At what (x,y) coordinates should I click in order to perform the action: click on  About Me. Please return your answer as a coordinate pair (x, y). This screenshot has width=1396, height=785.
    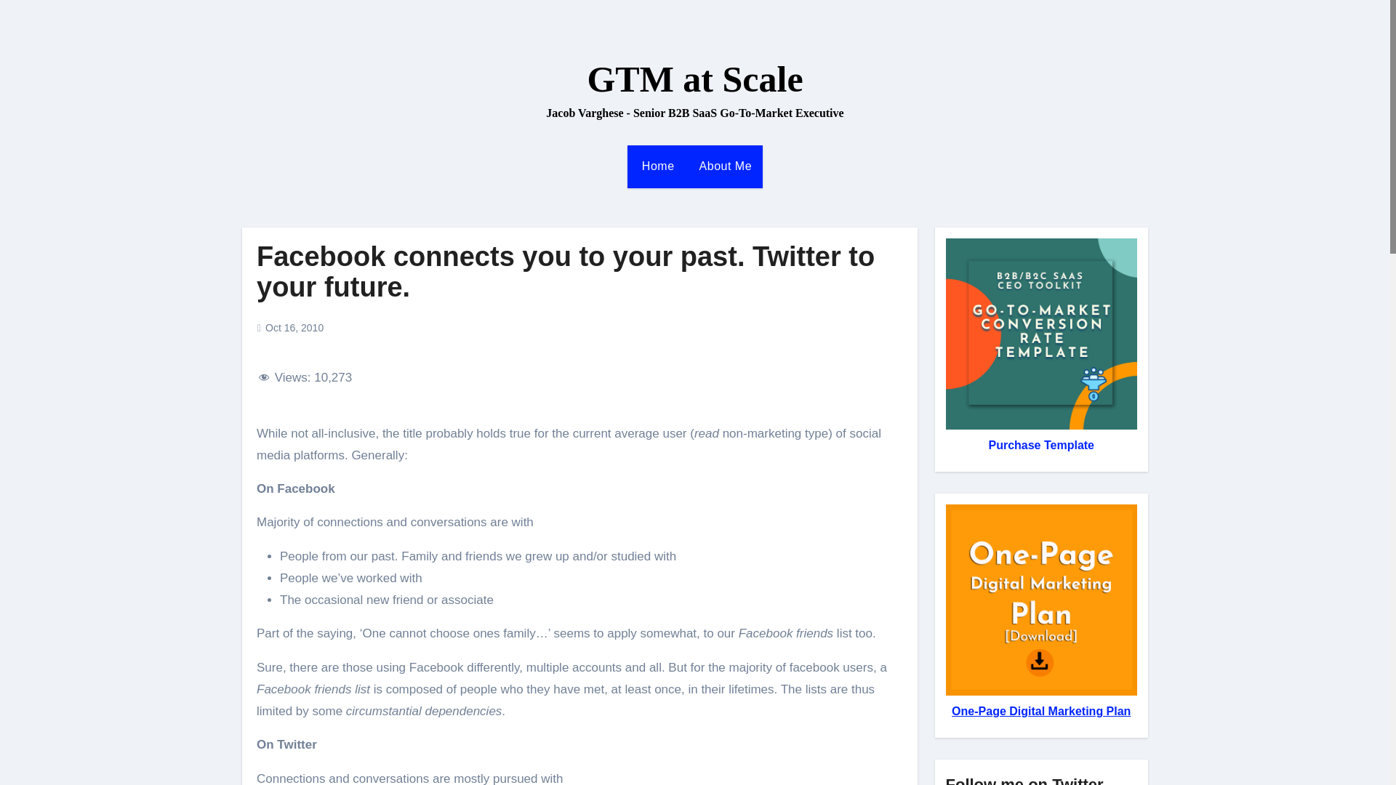
    Looking at the image, I should click on (724, 166).